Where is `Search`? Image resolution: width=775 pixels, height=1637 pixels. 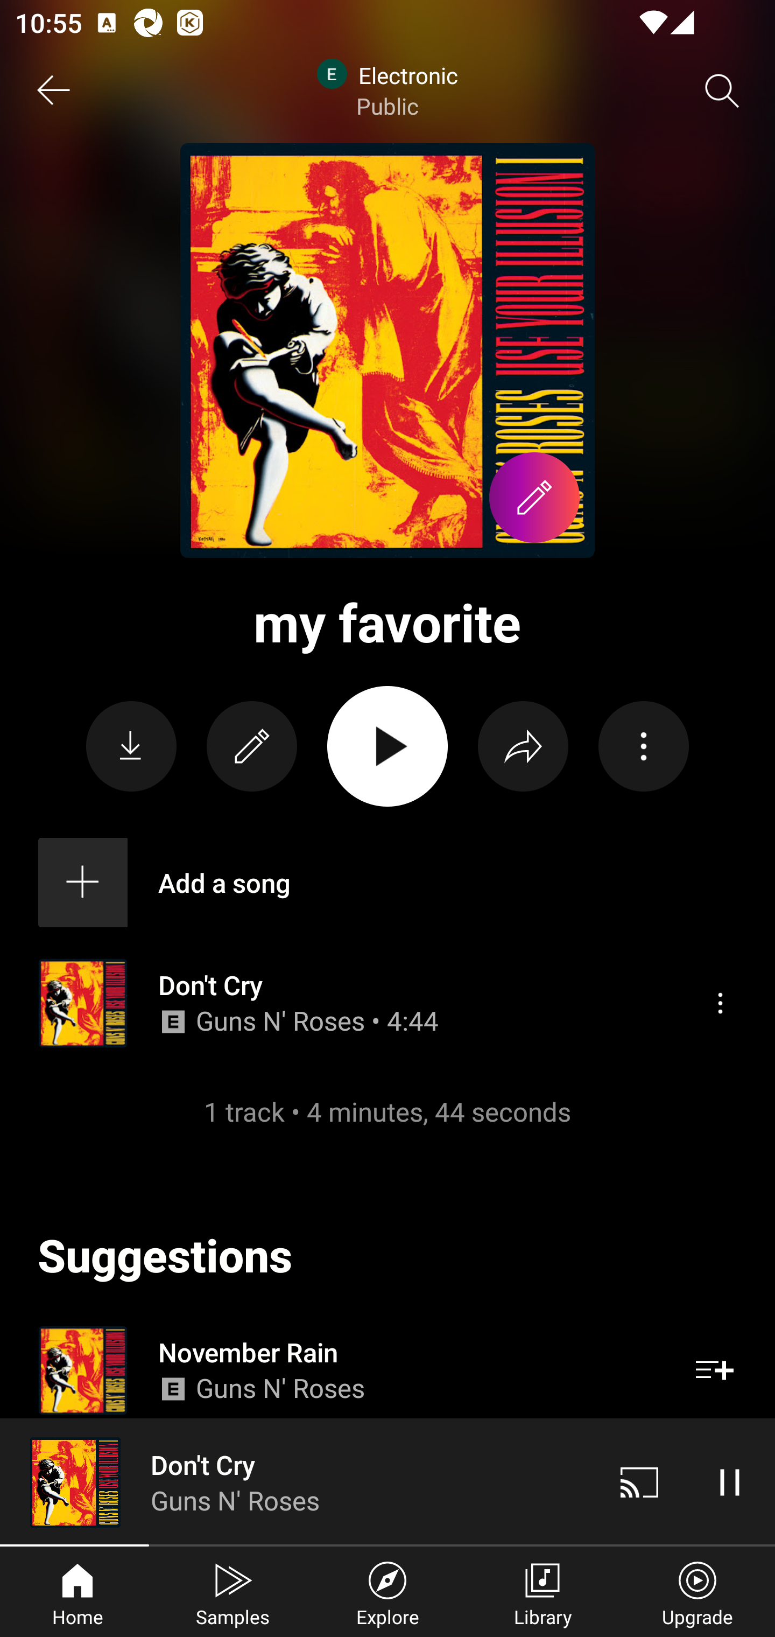 Search is located at coordinates (722, 90).